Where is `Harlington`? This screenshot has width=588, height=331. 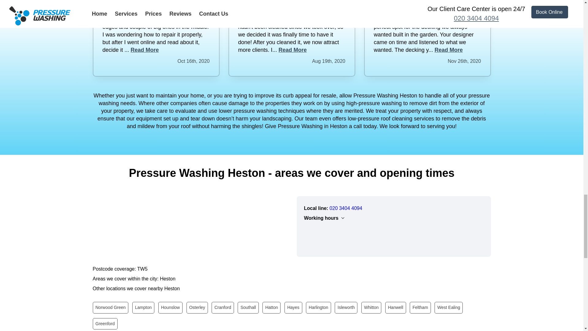
Harlington is located at coordinates (318, 307).